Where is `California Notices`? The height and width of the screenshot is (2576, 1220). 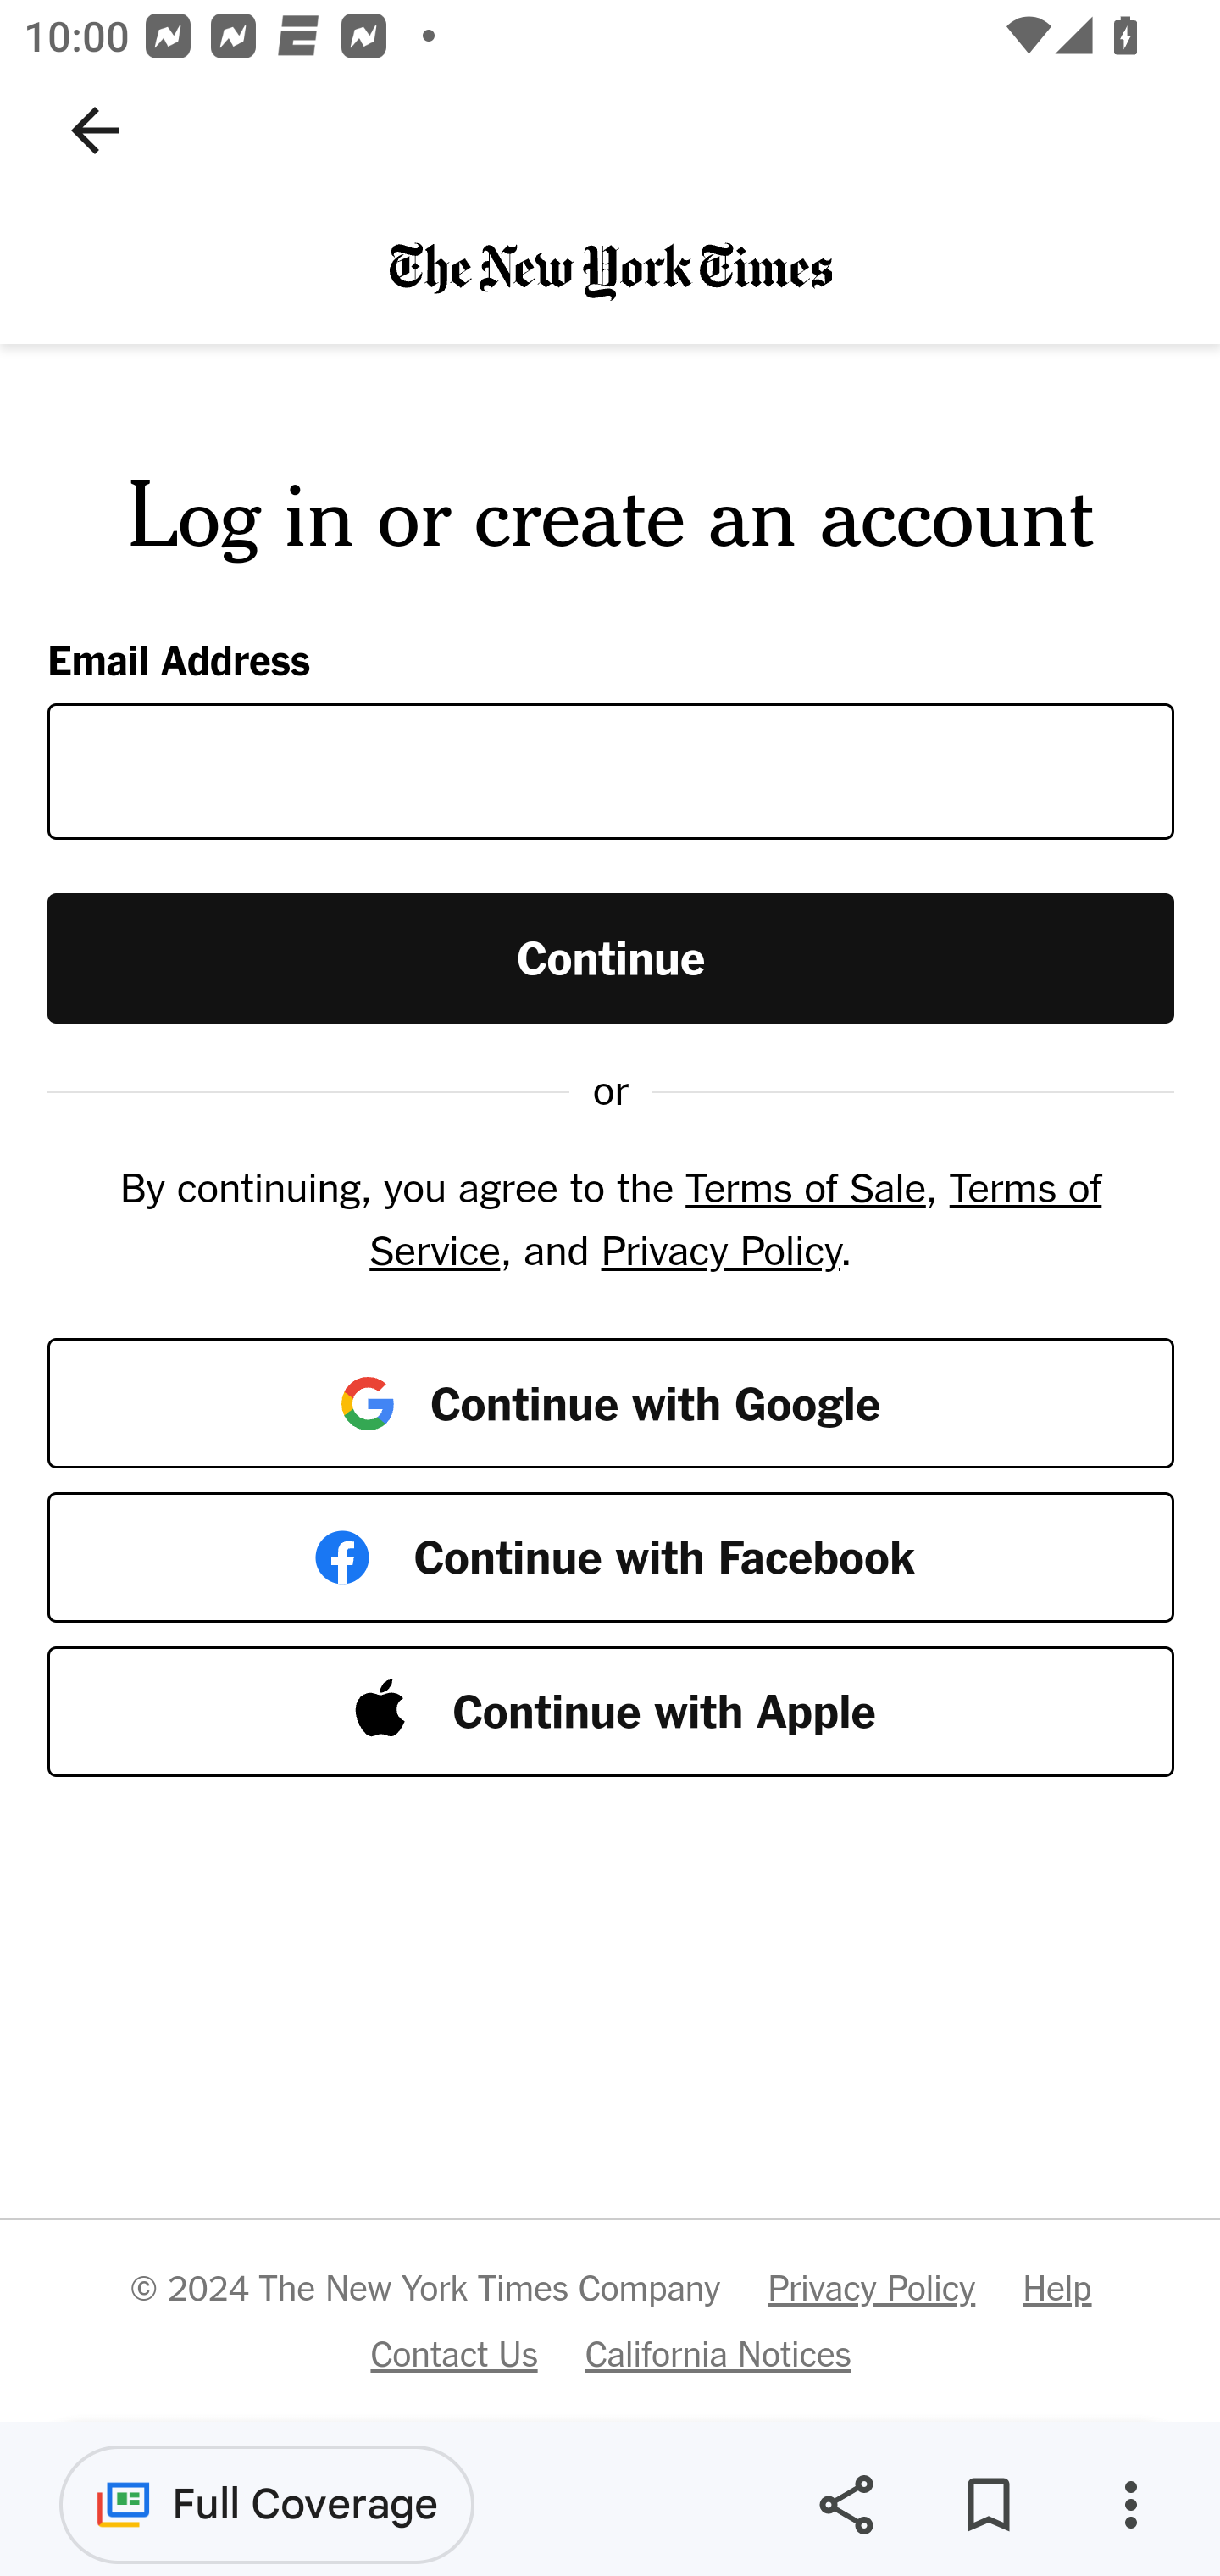 California Notices is located at coordinates (718, 2352).